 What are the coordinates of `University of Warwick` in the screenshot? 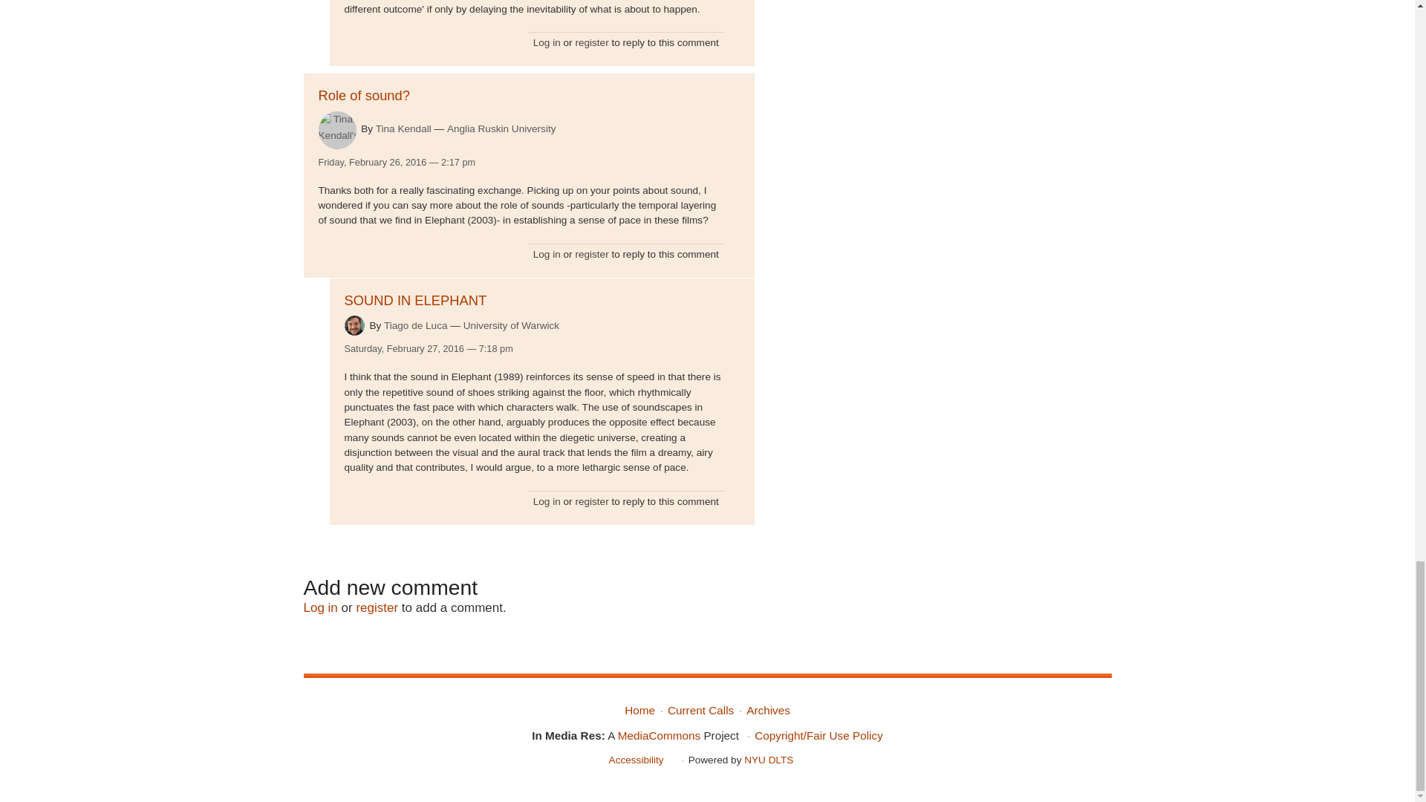 It's located at (511, 325).